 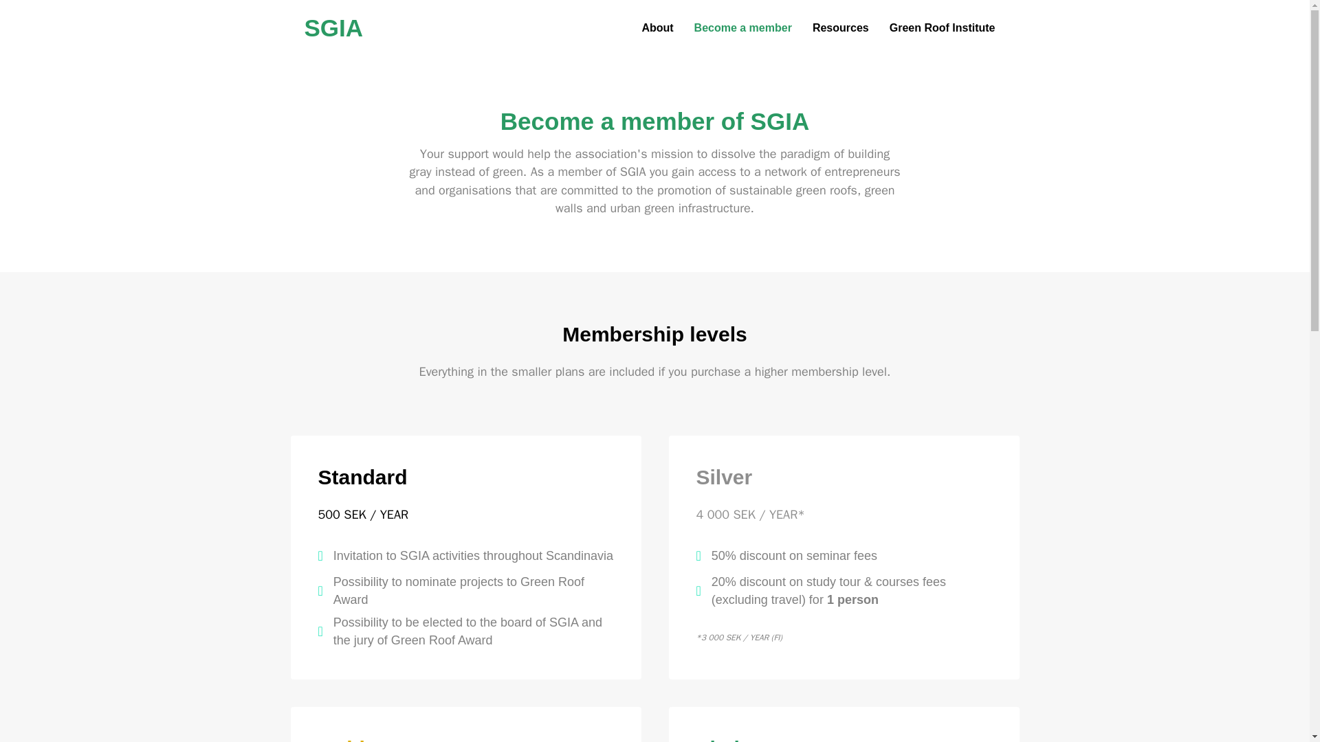 I want to click on Green Roof Institute, so click(x=942, y=27).